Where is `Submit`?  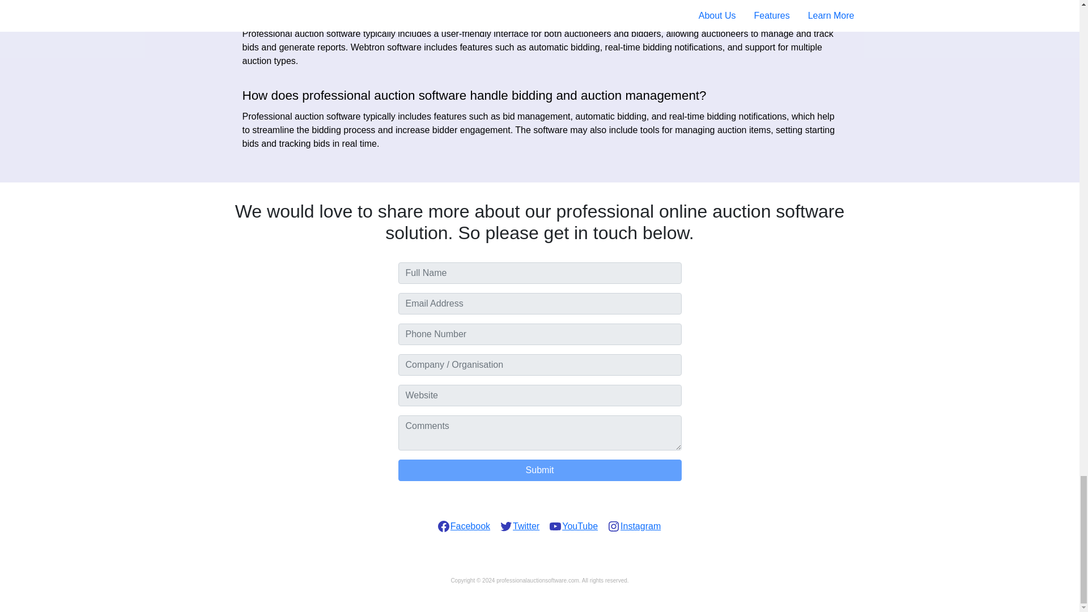 Submit is located at coordinates (539, 470).